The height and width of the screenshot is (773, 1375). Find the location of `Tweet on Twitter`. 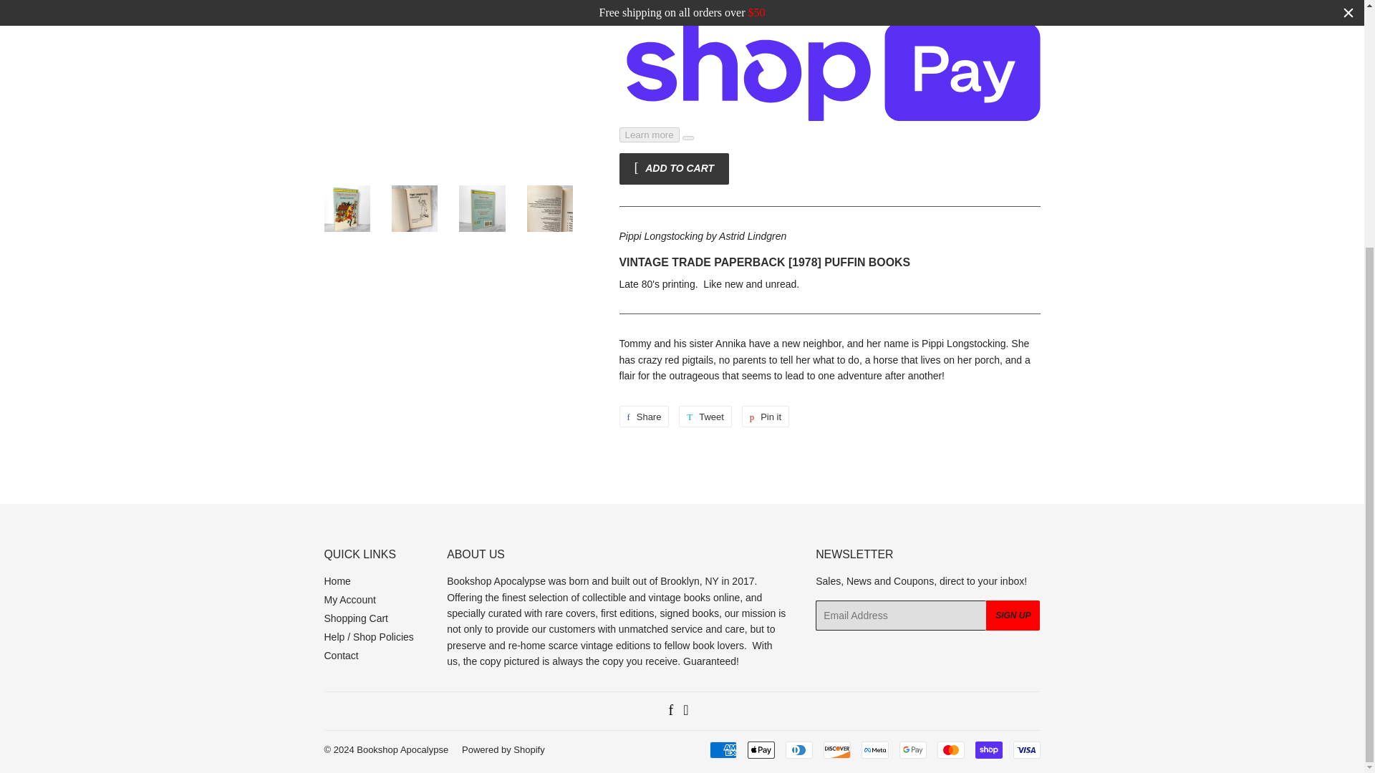

Tweet on Twitter is located at coordinates (705, 417).